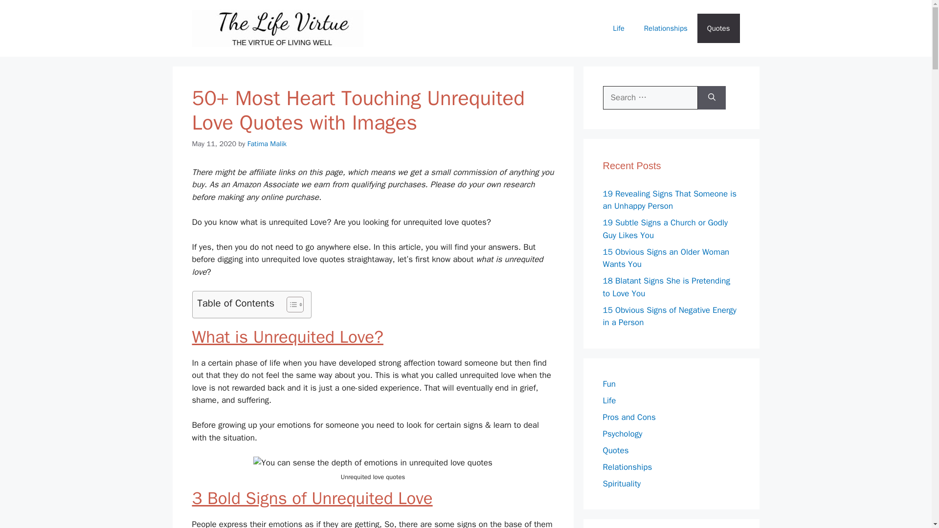 This screenshot has width=939, height=528. I want to click on 19 Subtle Signs a Church or Godly Guy Likes You, so click(665, 229).